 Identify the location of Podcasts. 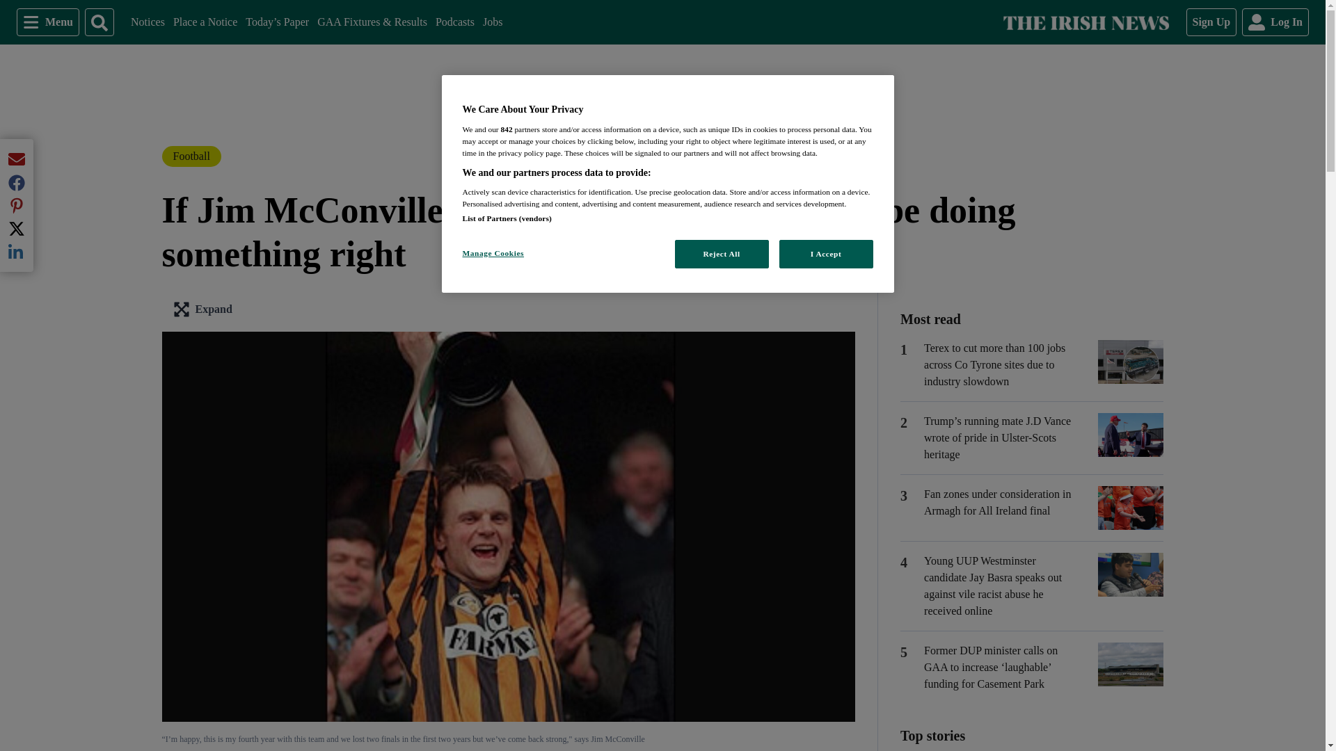
(454, 22).